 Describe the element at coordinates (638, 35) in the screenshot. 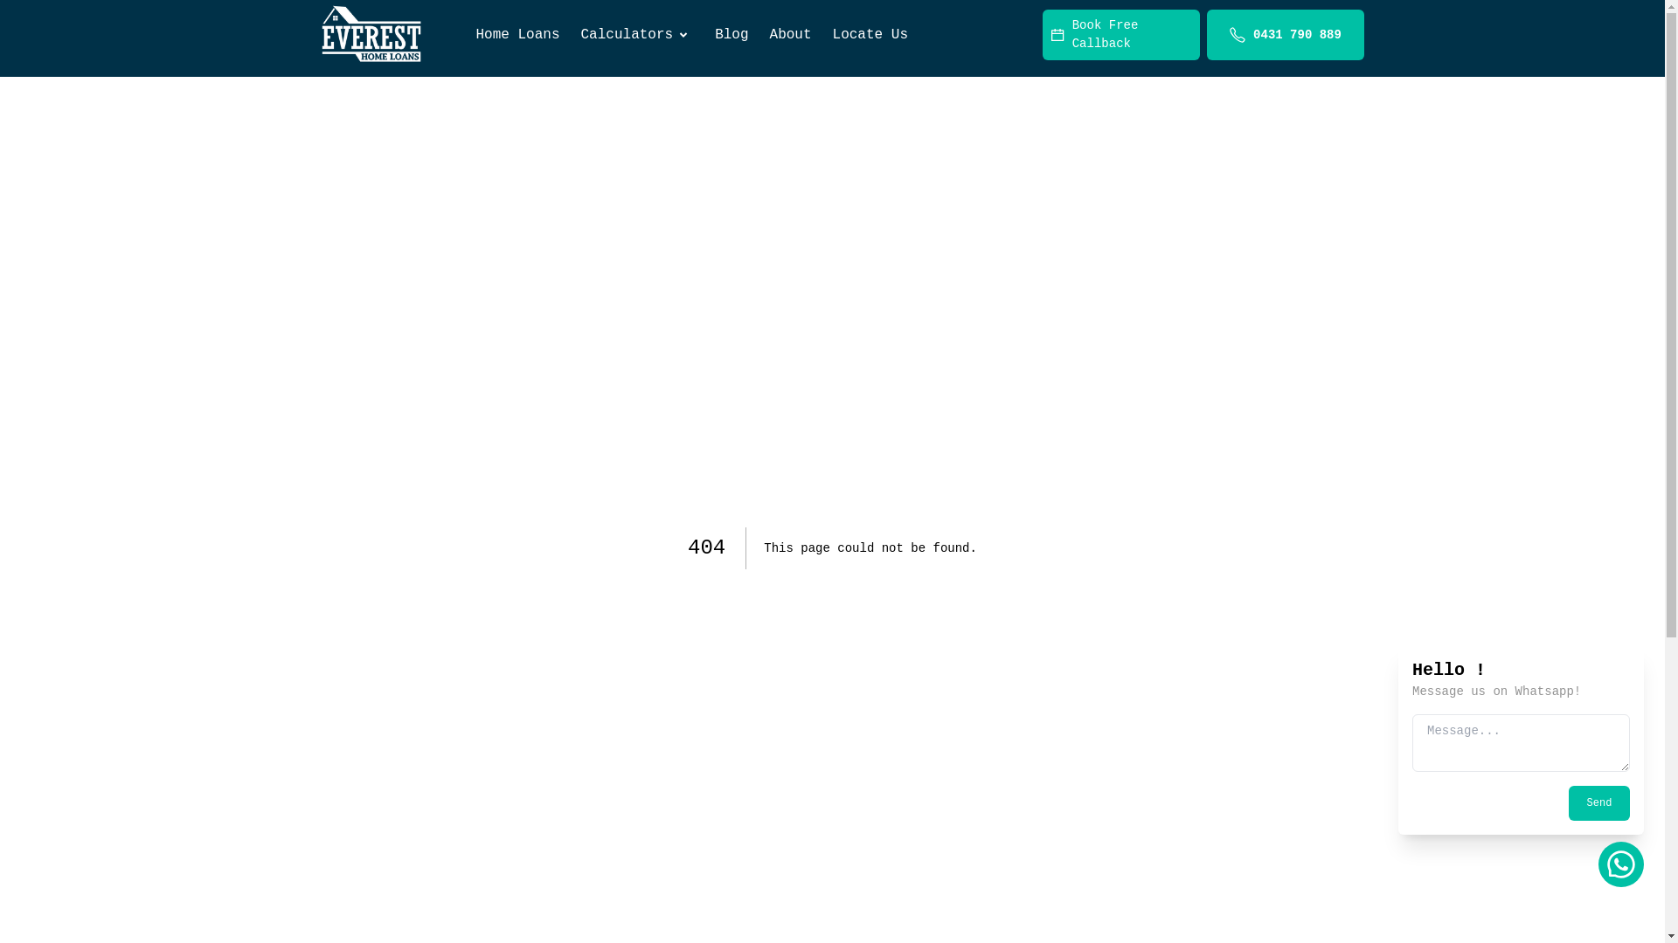

I see `Calculators` at that location.